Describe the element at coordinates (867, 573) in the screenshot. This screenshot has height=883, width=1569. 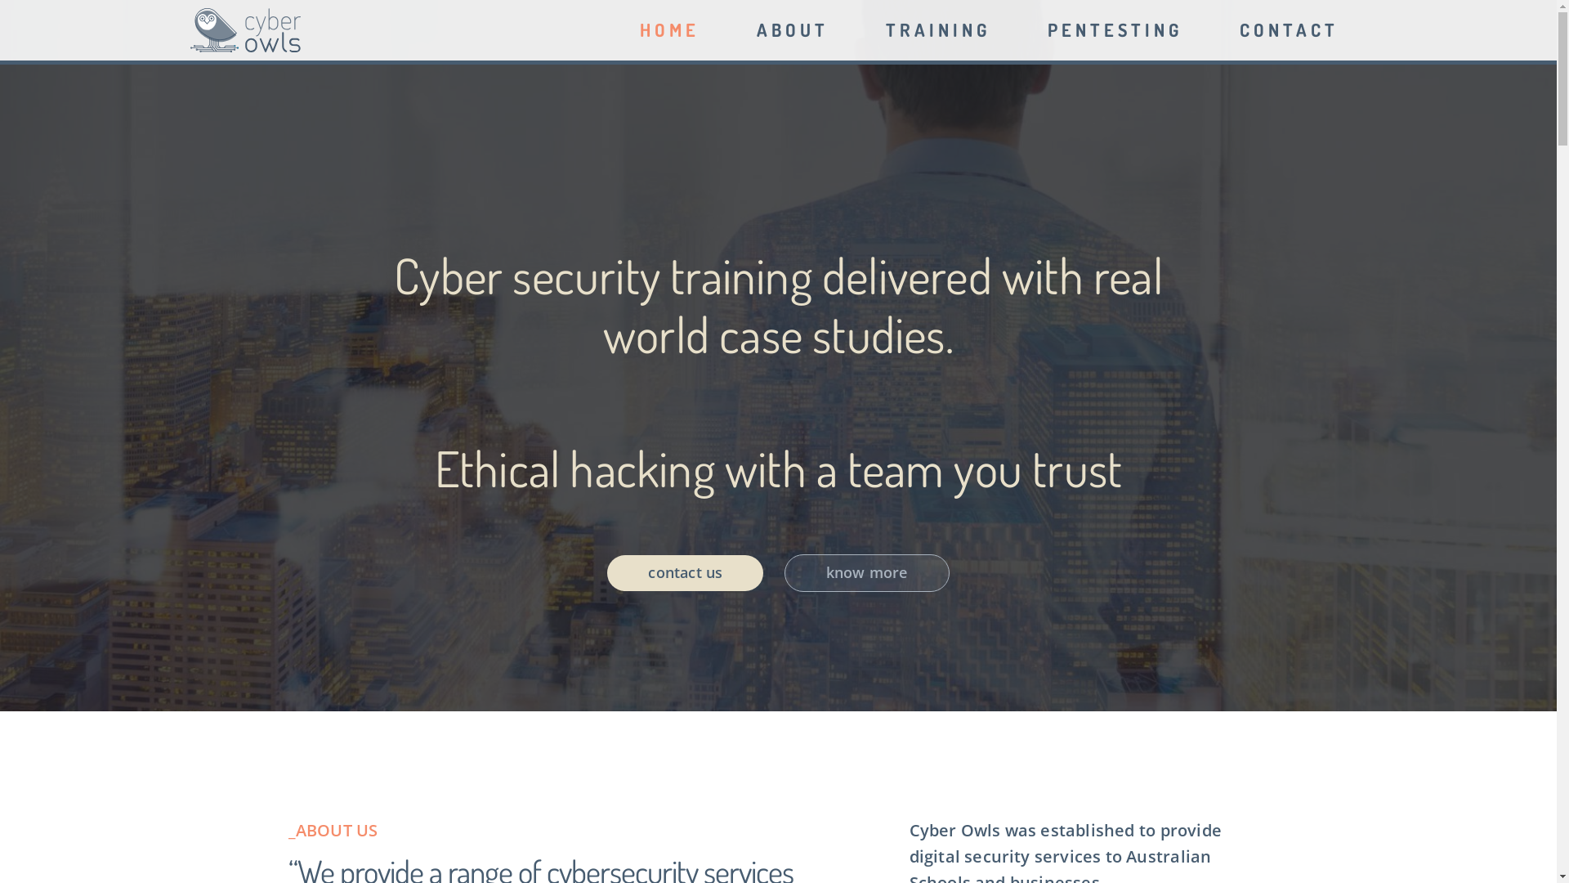
I see `know more` at that location.